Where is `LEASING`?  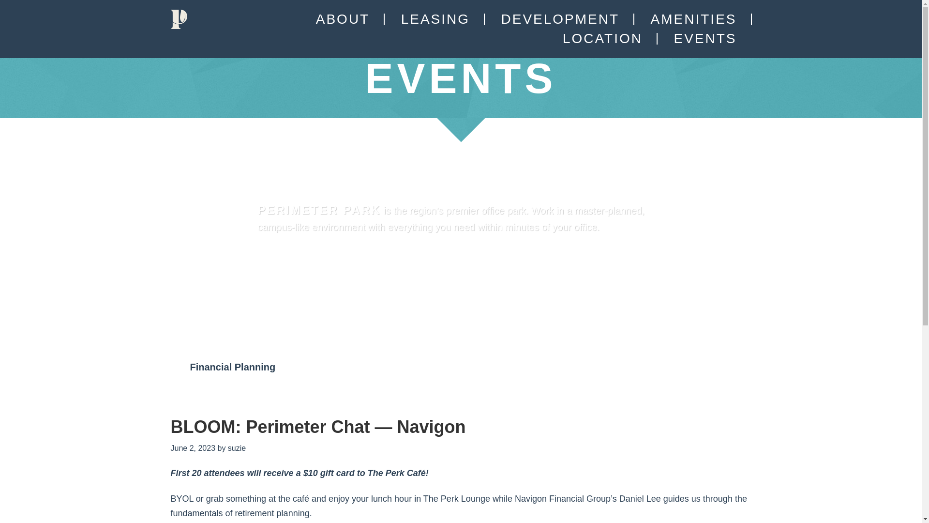
LEASING is located at coordinates (435, 19).